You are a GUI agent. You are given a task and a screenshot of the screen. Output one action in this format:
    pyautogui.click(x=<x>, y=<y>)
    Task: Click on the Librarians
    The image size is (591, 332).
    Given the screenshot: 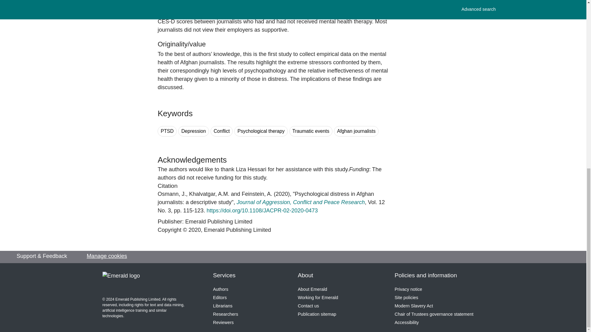 What is the action you would take?
    pyautogui.click(x=222, y=306)
    